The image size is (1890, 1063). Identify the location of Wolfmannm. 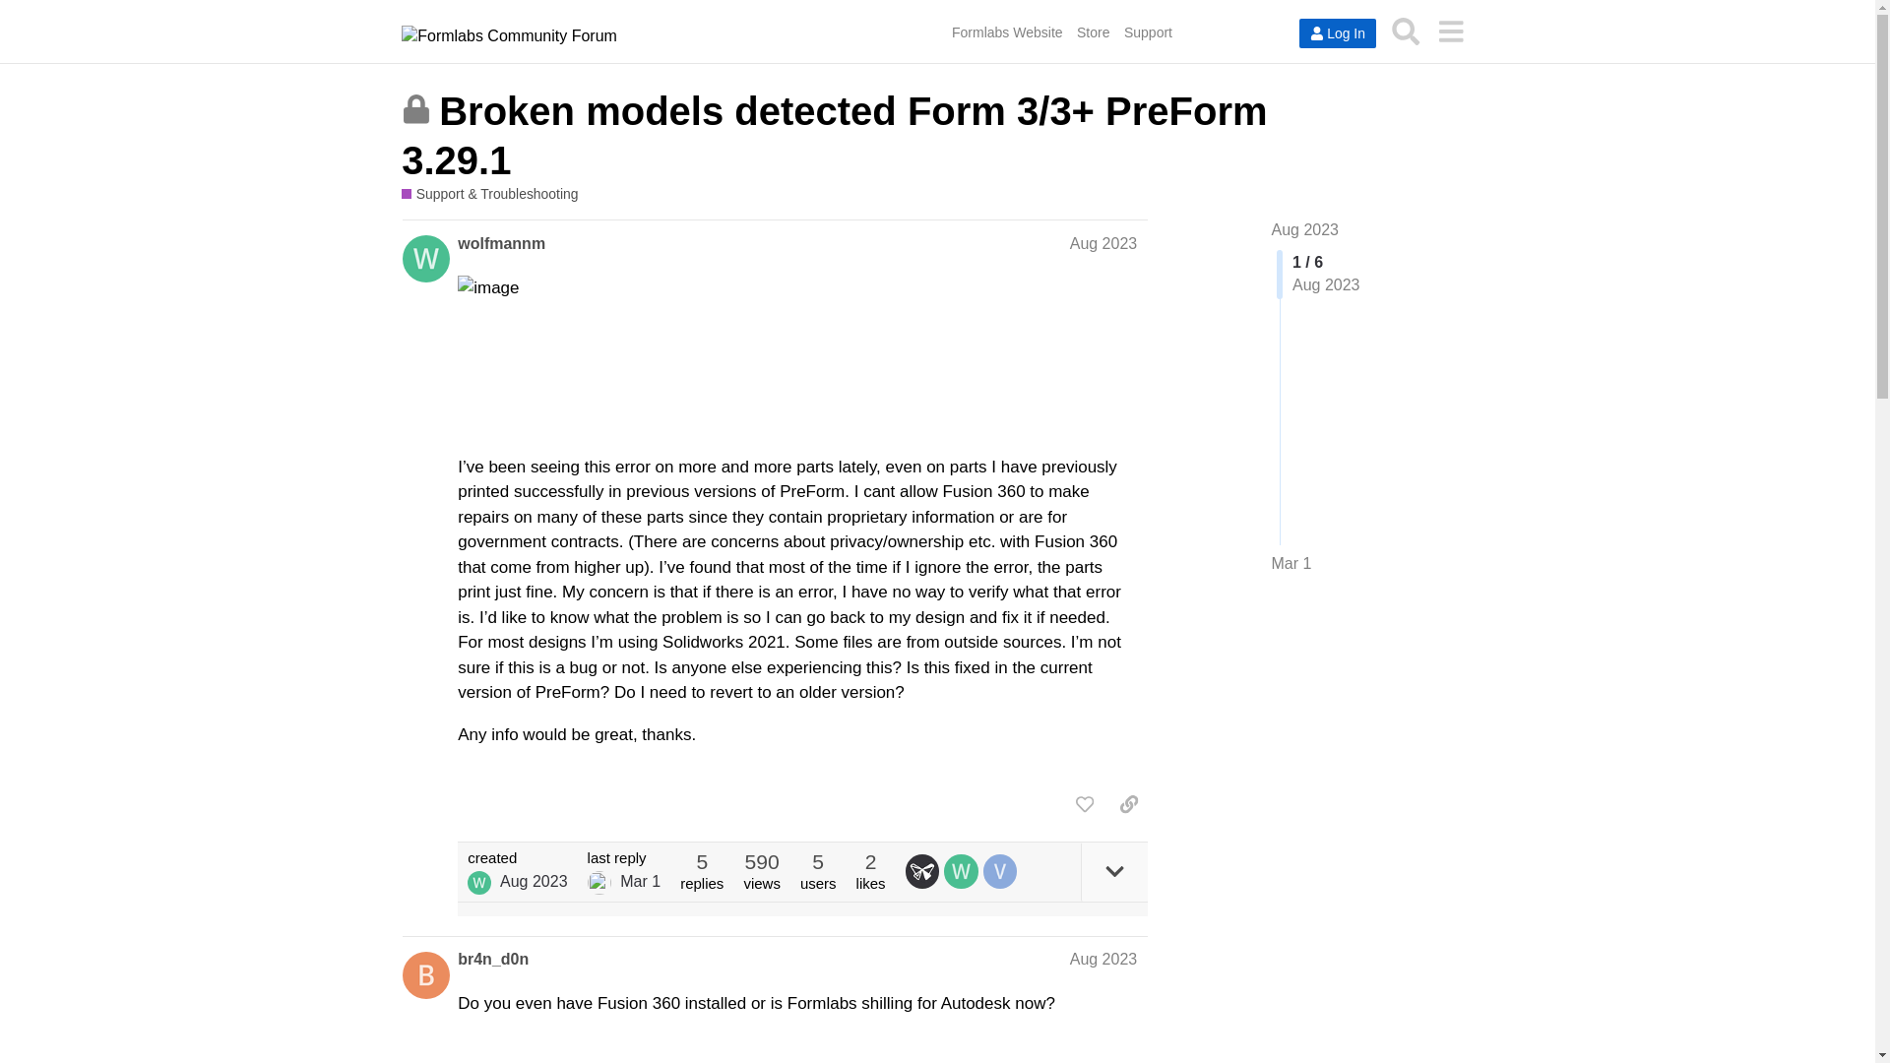
(478, 882).